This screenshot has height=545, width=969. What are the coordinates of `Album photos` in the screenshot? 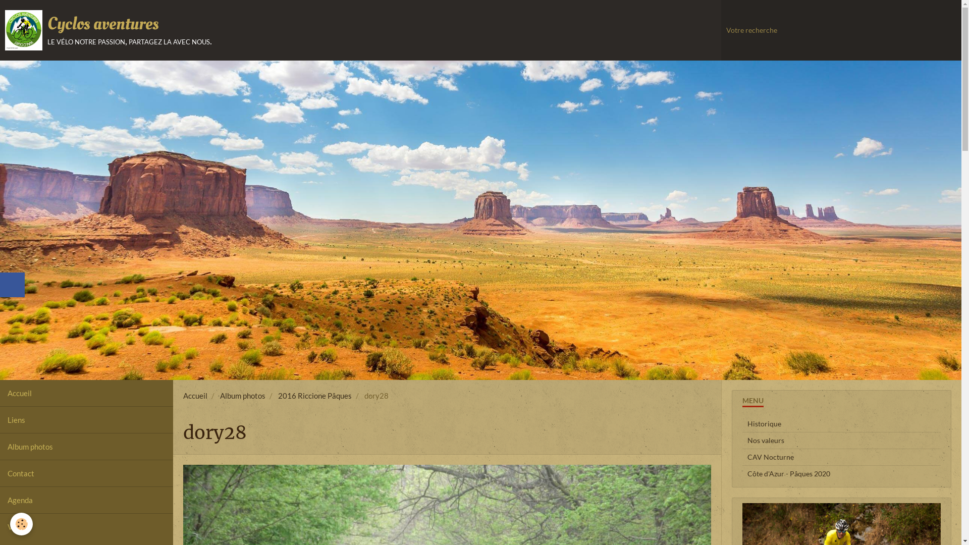 It's located at (243, 395).